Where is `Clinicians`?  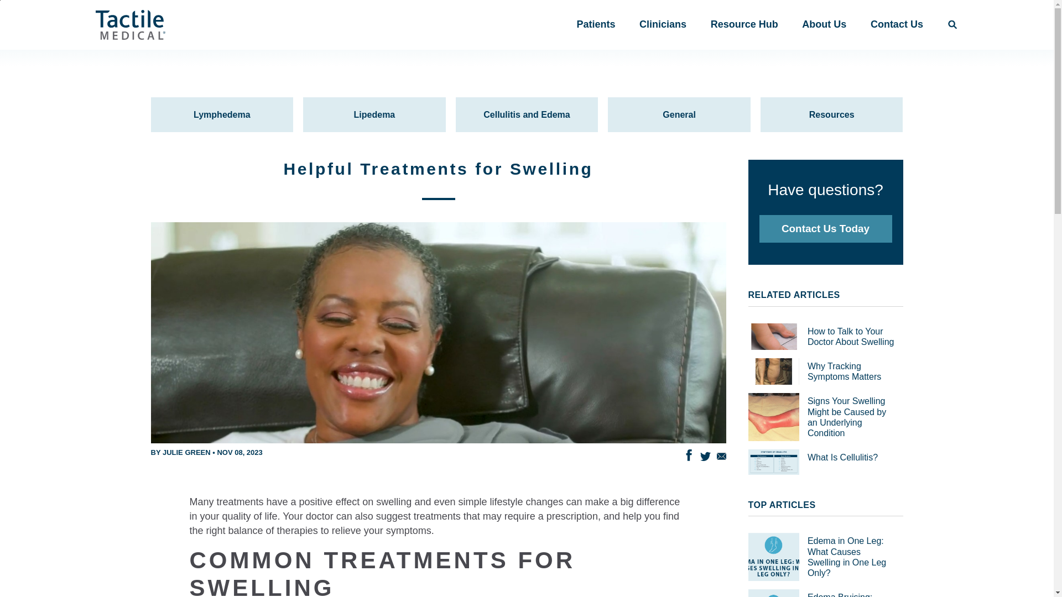
Clinicians is located at coordinates (663, 24).